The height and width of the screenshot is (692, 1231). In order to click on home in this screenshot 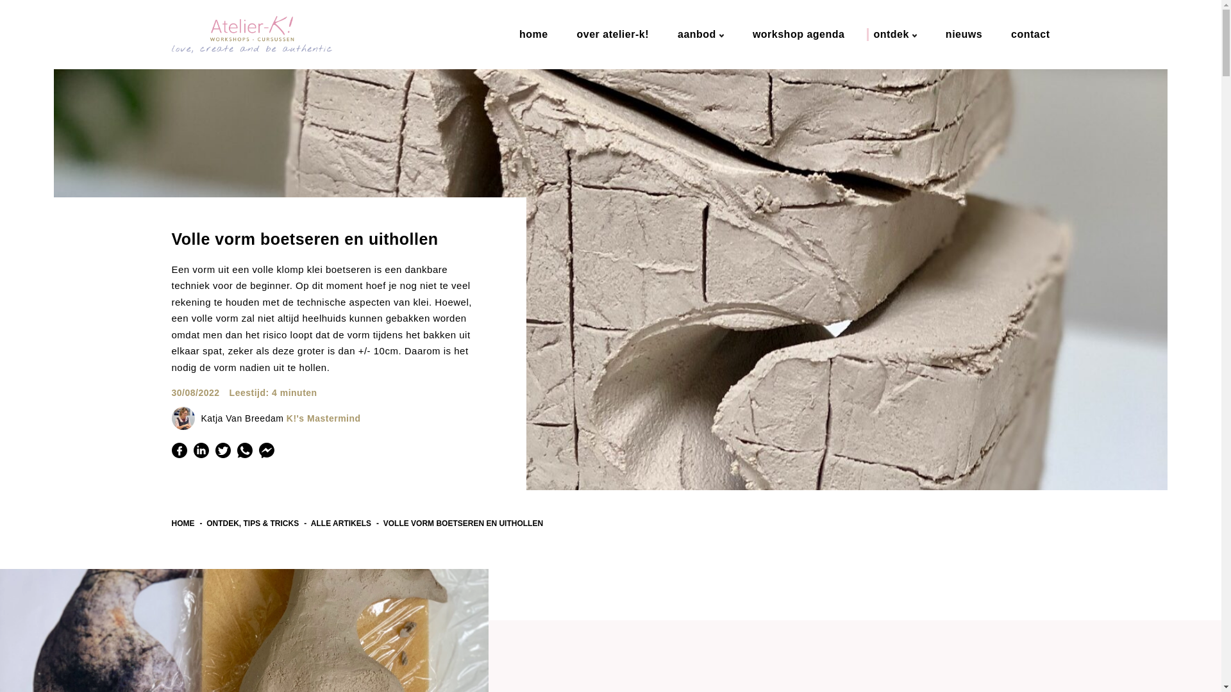, I will do `click(531, 35)`.